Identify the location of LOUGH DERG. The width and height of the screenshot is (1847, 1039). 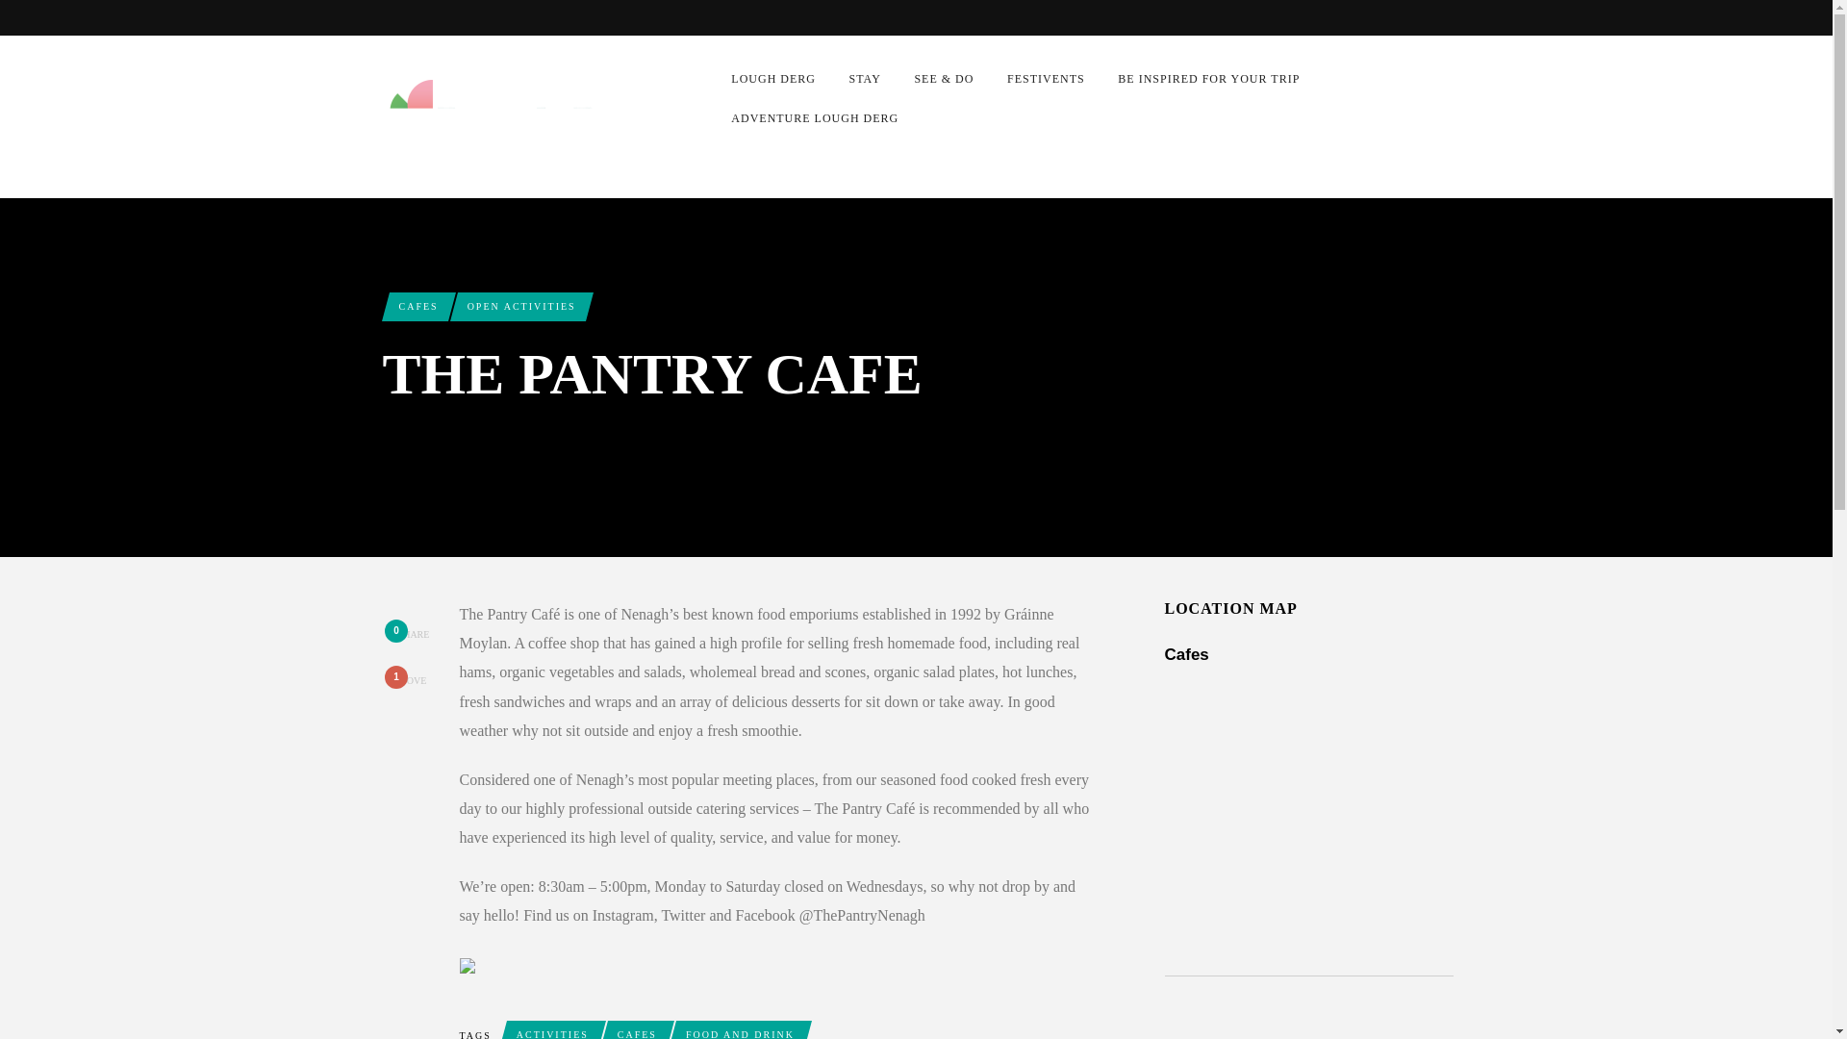
(773, 79).